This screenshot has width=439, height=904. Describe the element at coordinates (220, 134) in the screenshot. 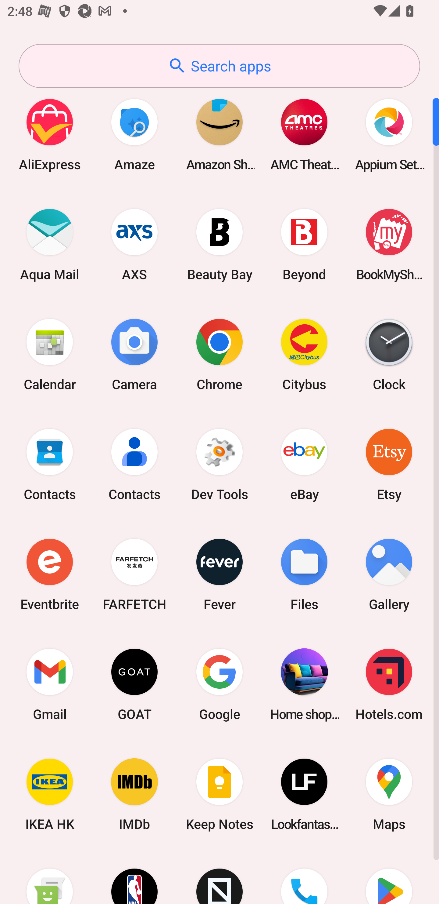

I see `Amazon Shopping` at that location.